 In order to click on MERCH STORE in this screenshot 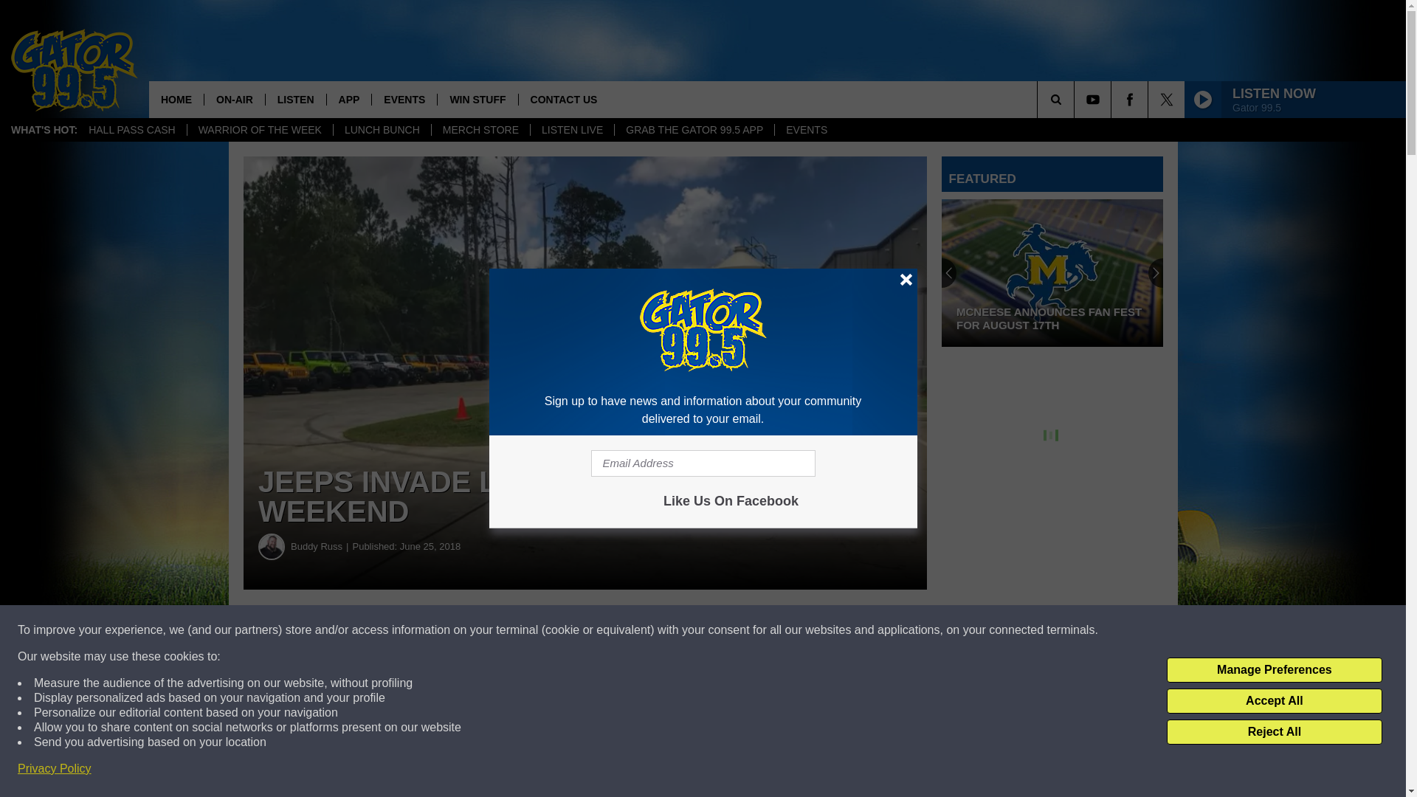, I will do `click(480, 130)`.